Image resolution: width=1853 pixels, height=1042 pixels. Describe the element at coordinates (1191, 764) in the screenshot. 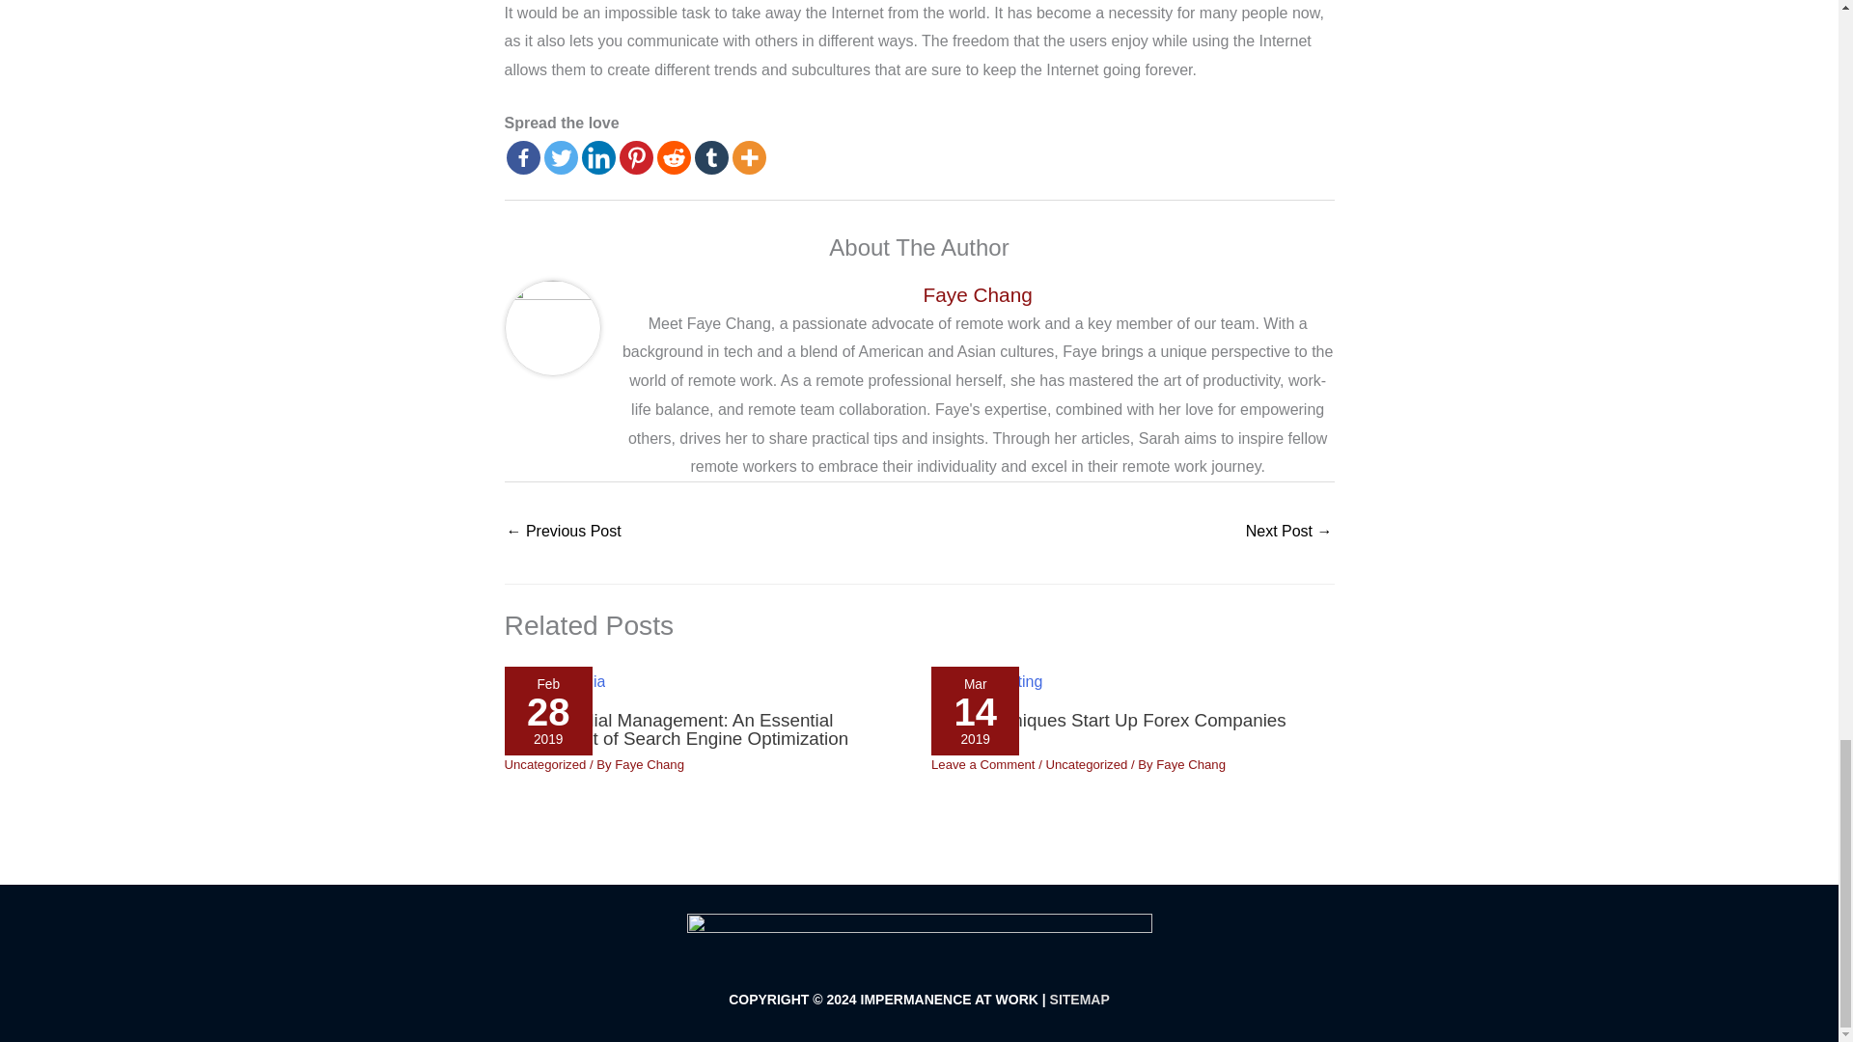

I see `Faye Chang` at that location.